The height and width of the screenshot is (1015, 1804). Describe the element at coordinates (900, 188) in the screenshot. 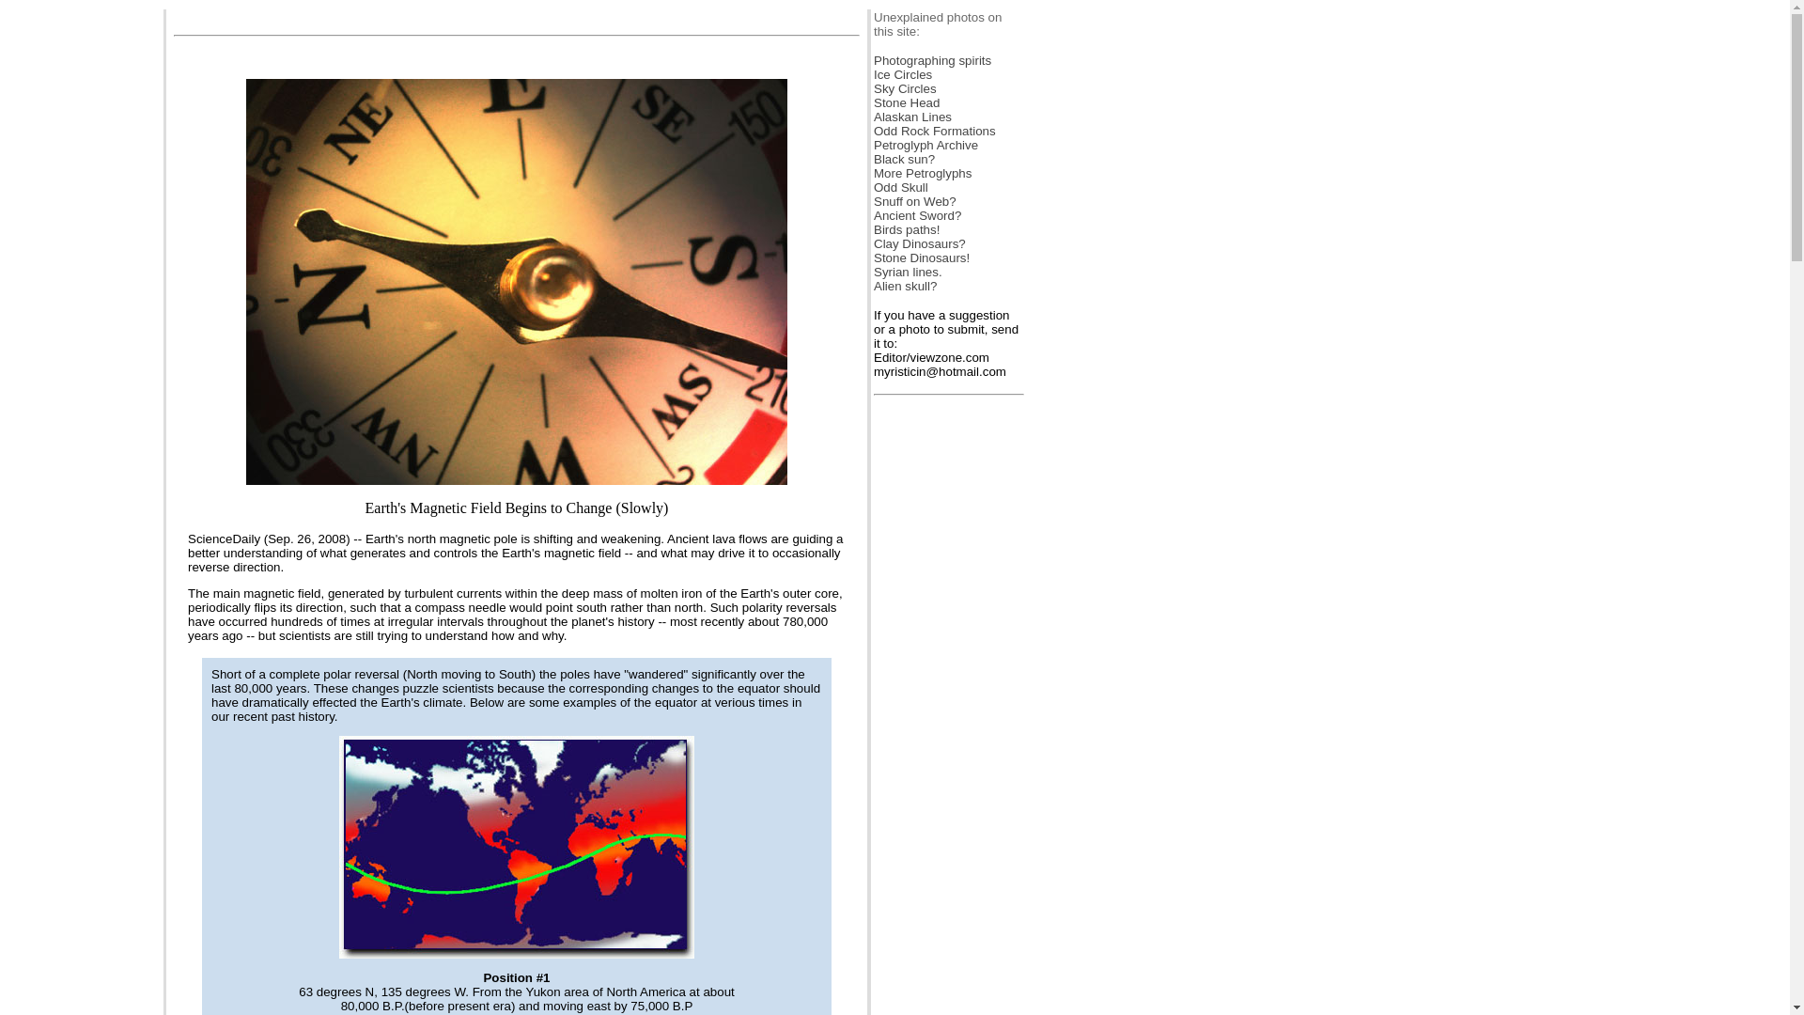

I see `Odd Skull` at that location.